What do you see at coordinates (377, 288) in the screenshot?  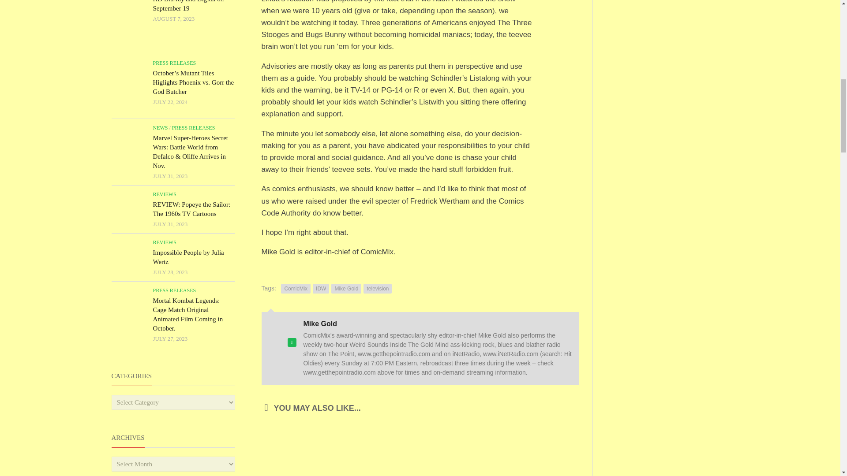 I see `television` at bounding box center [377, 288].